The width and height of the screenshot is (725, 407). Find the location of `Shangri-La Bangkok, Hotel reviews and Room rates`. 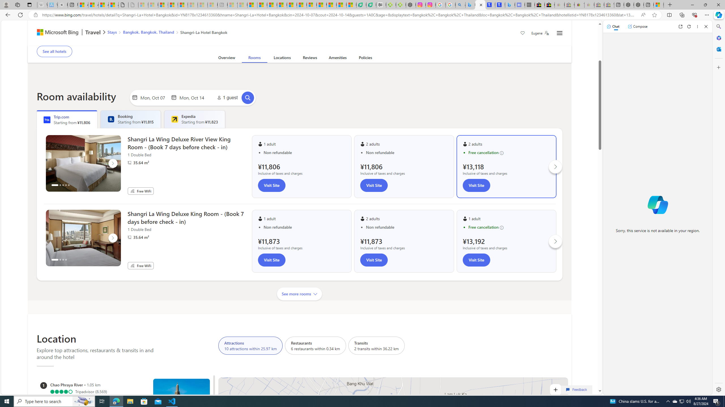

Shangri-La Bangkok, Hotel reviews and Room rates is located at coordinates (500, 5).